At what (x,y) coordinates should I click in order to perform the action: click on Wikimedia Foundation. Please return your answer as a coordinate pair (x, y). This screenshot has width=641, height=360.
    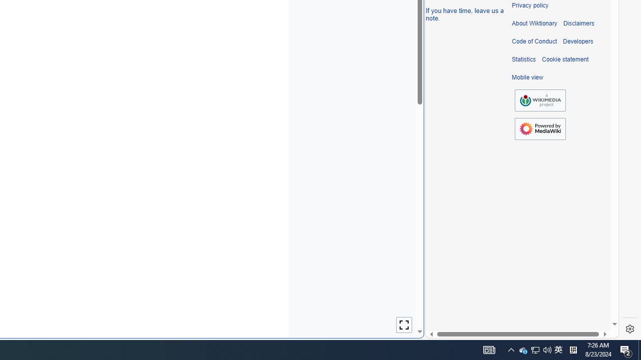
    Looking at the image, I should click on (540, 100).